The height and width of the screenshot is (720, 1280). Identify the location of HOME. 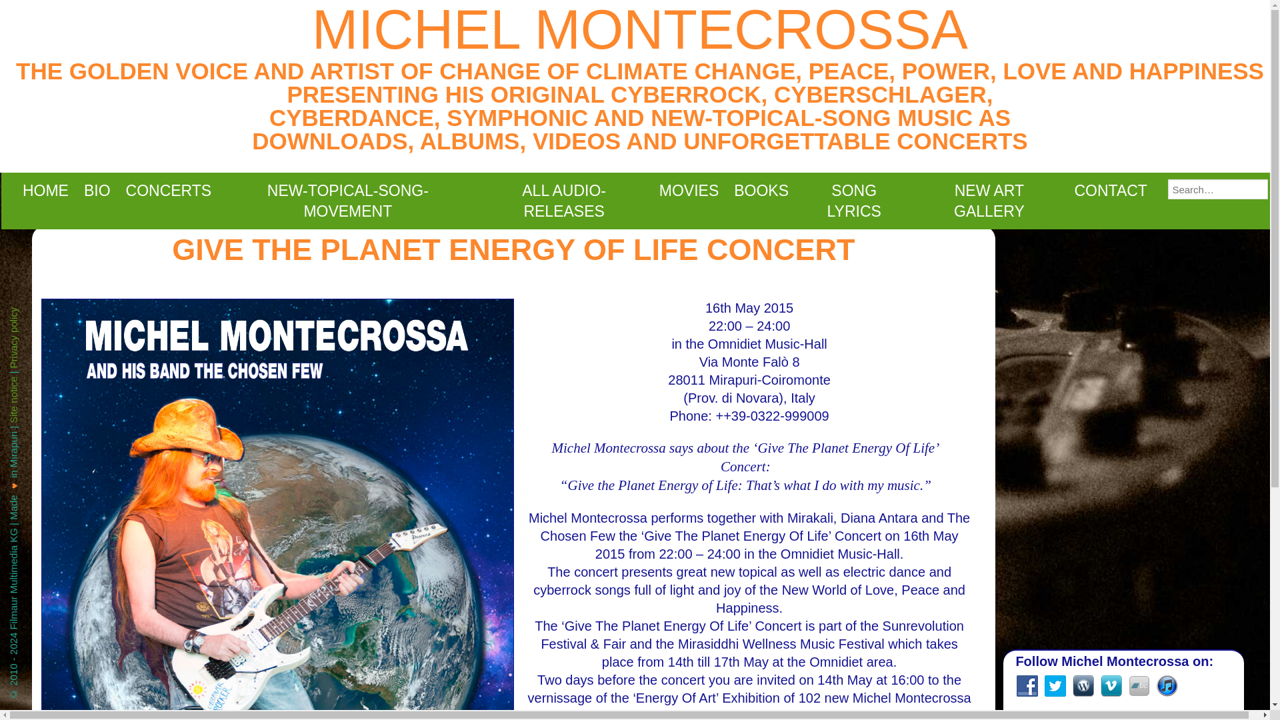
(45, 191).